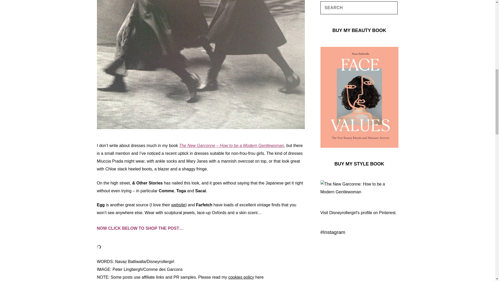 The image size is (499, 281). Describe the element at coordinates (358, 213) in the screenshot. I see `Visit Disneyrollergirl's profile on Pinterest.` at that location.